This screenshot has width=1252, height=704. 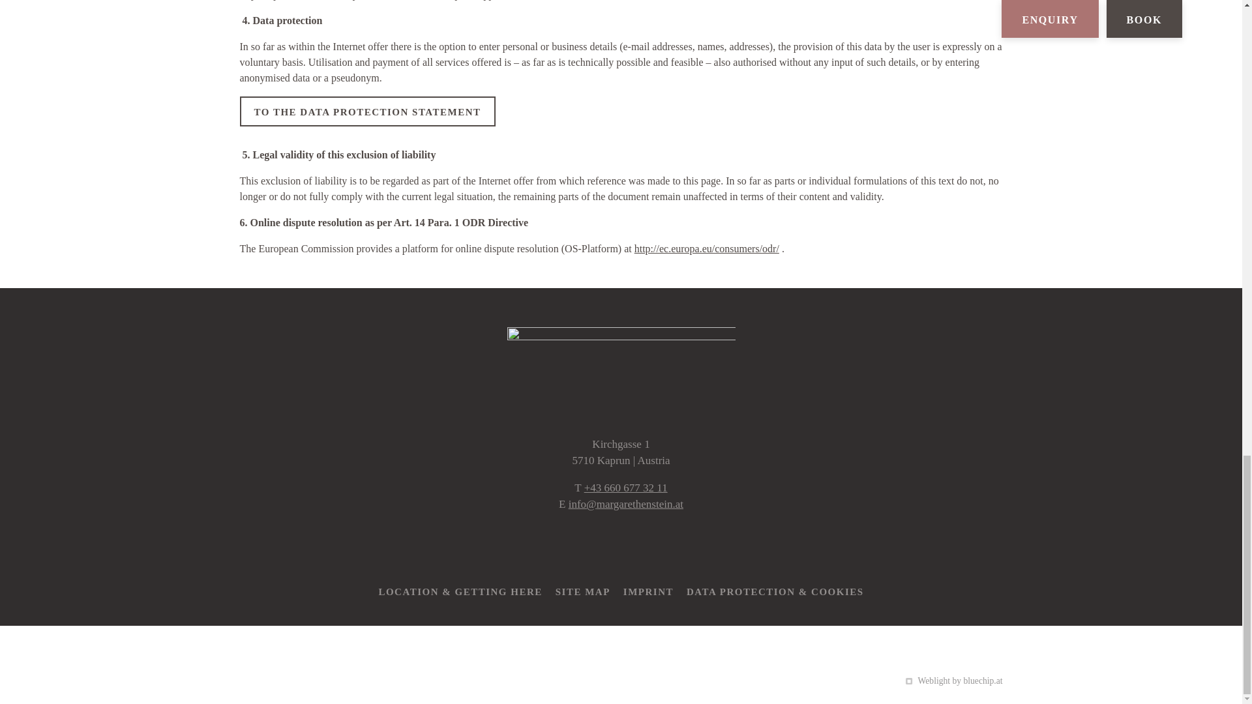 I want to click on Logo: HolidayCheck, so click(x=639, y=544).